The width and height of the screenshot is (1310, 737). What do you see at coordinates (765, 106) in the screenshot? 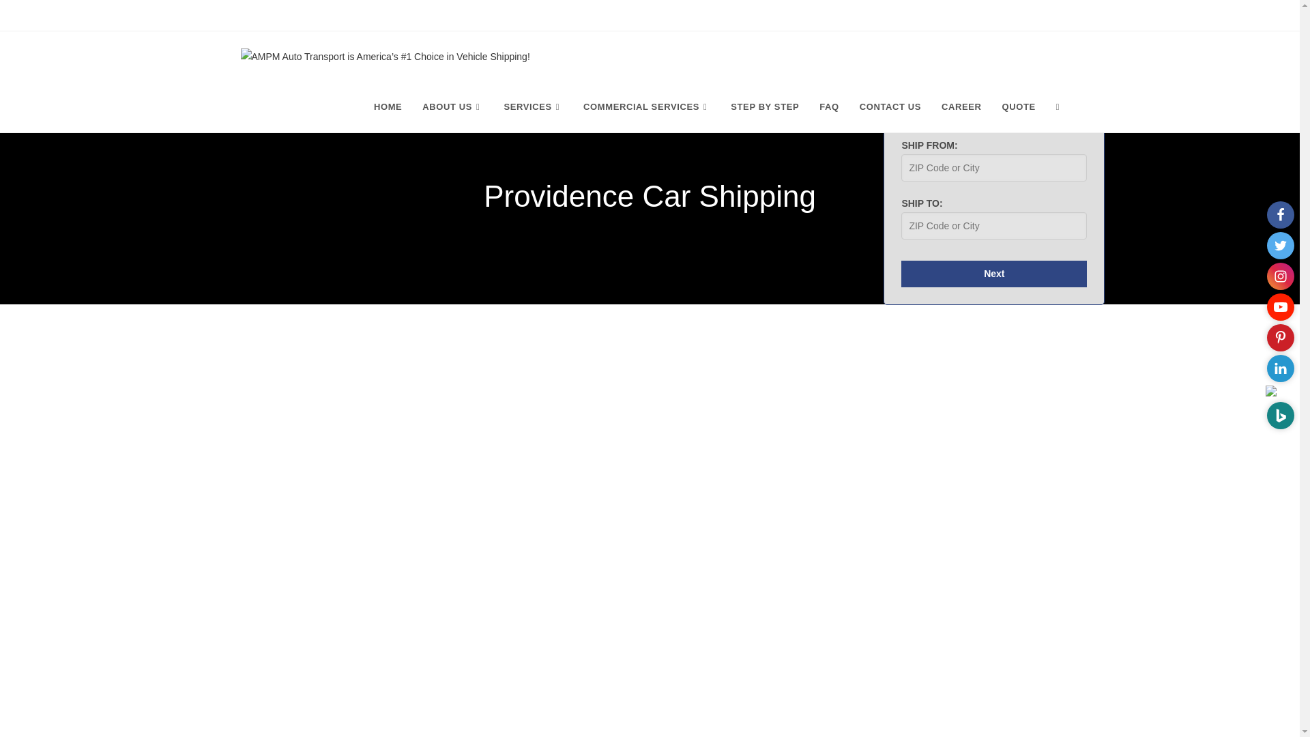
I see `STEP BY STEP` at bounding box center [765, 106].